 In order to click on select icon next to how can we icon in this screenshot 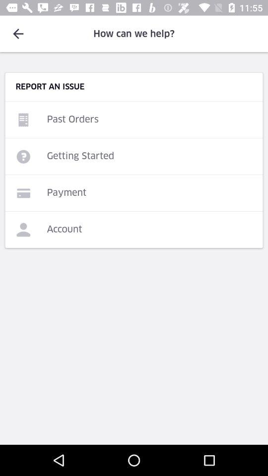, I will do `click(18, 34)`.